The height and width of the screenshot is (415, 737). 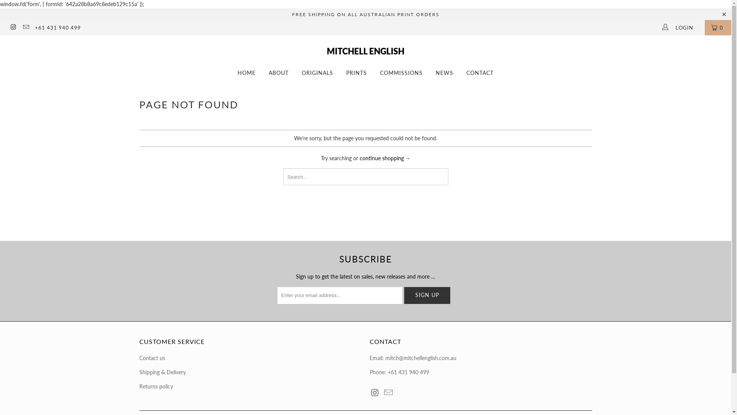 I want to click on Returns policy, so click(x=156, y=387).